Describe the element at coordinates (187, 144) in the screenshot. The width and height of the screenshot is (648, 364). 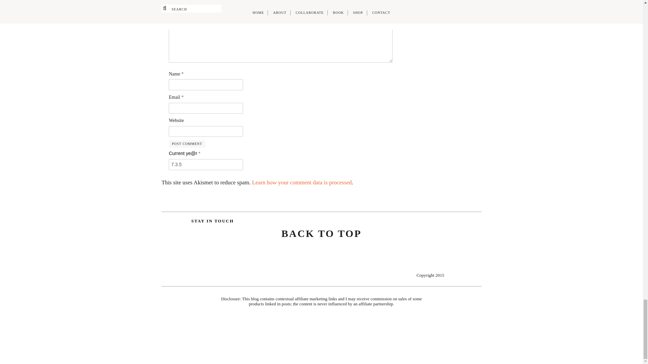
I see `Post Comment` at that location.